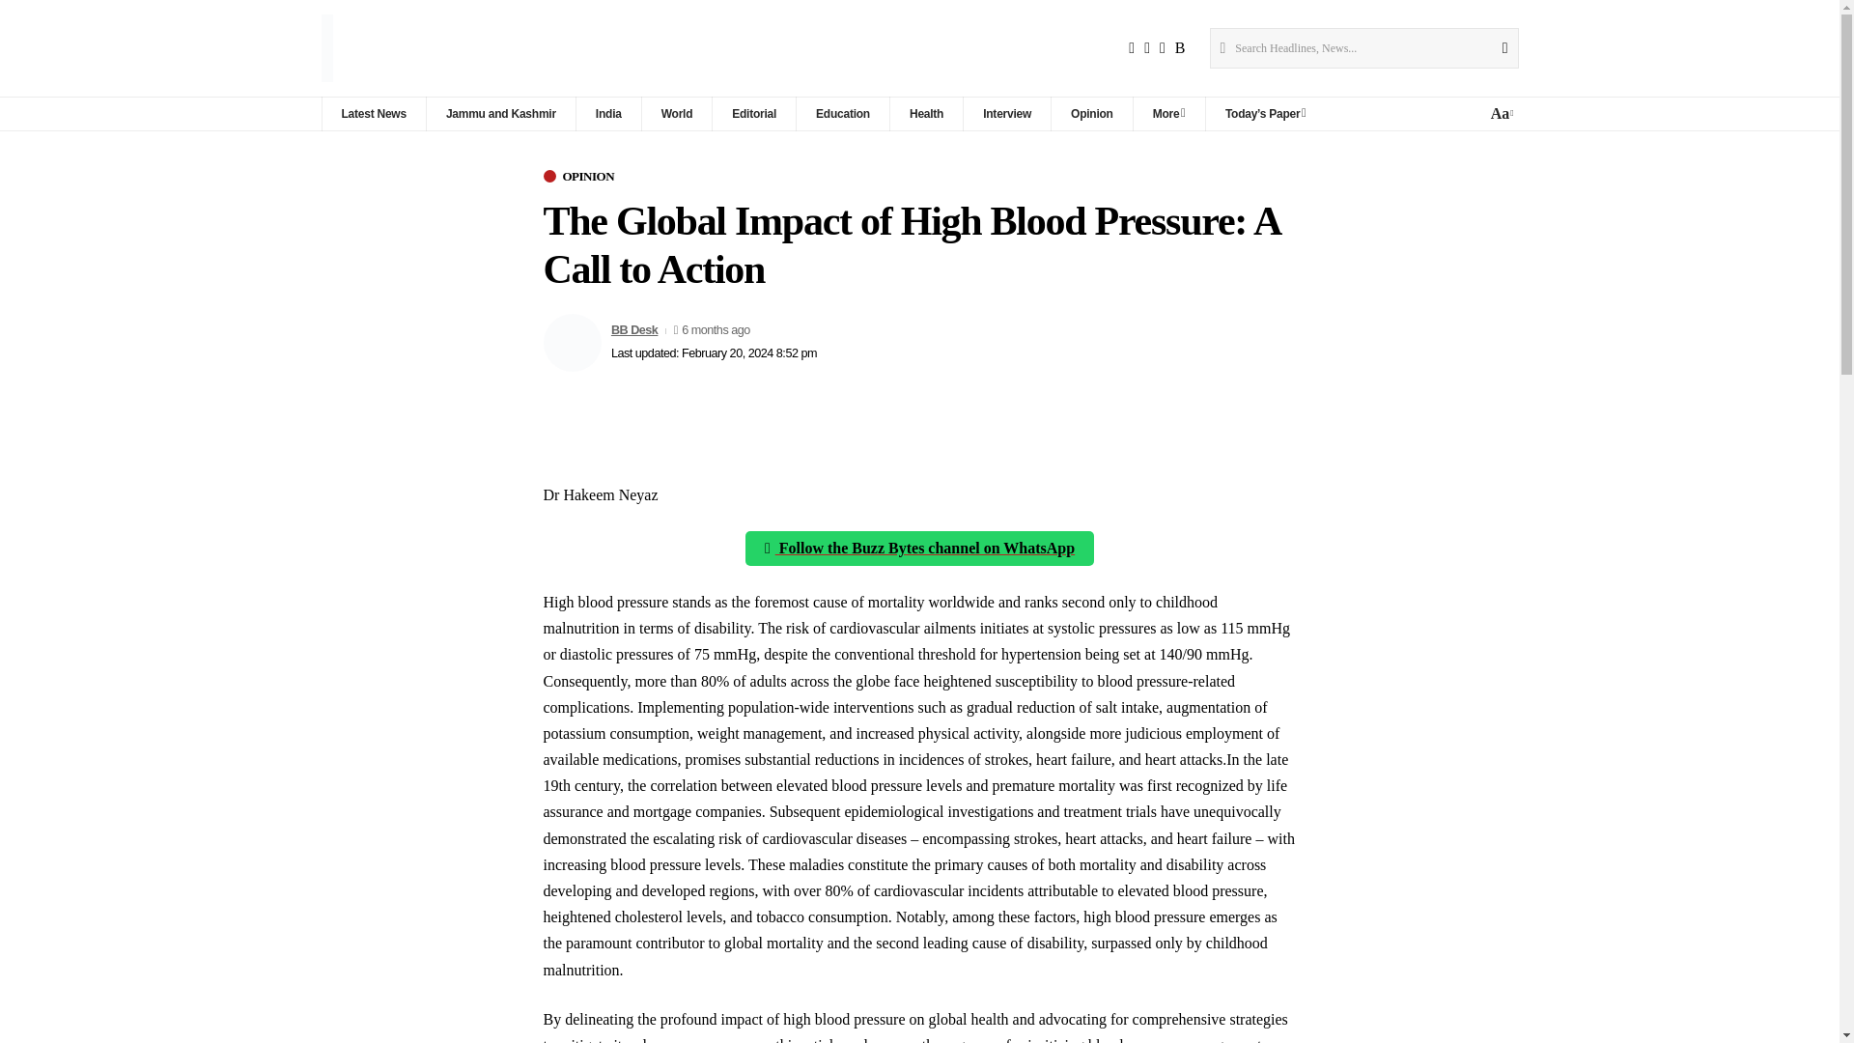 The width and height of the screenshot is (1854, 1043). What do you see at coordinates (1006, 114) in the screenshot?
I see `World` at bounding box center [1006, 114].